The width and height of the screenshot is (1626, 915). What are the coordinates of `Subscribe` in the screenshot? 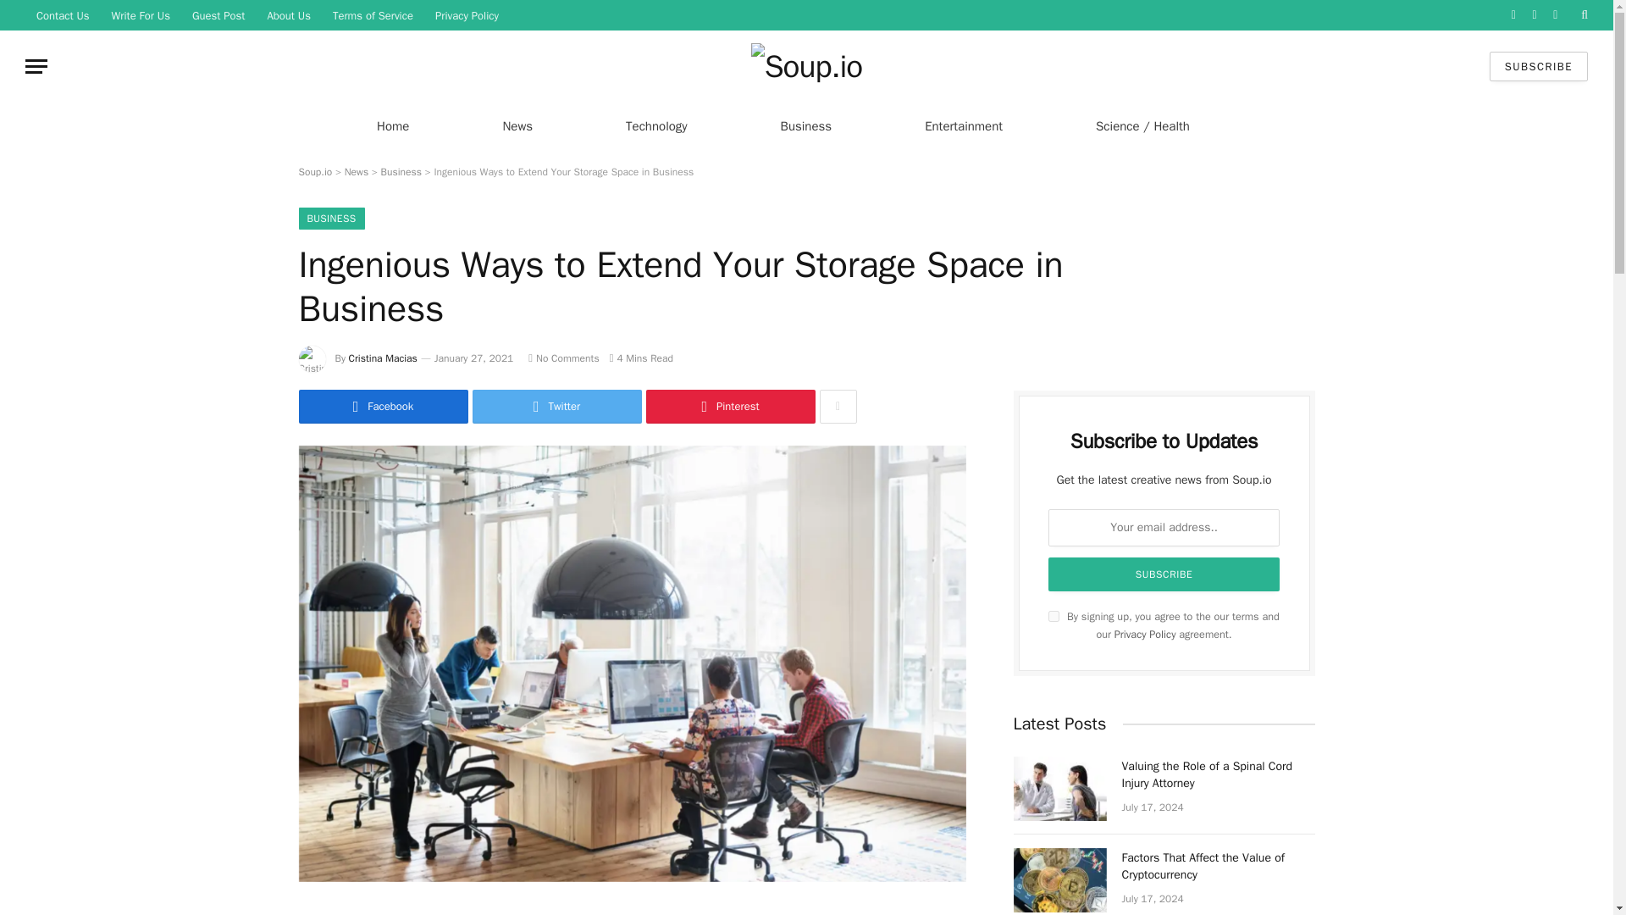 It's located at (1164, 574).